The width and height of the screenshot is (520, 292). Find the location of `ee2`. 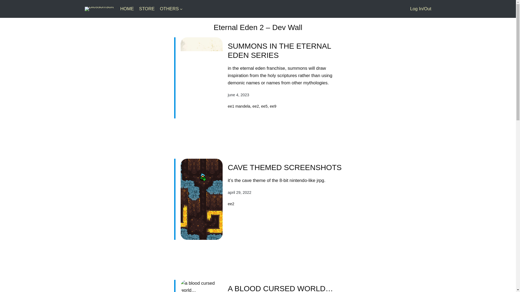

ee2 is located at coordinates (256, 106).